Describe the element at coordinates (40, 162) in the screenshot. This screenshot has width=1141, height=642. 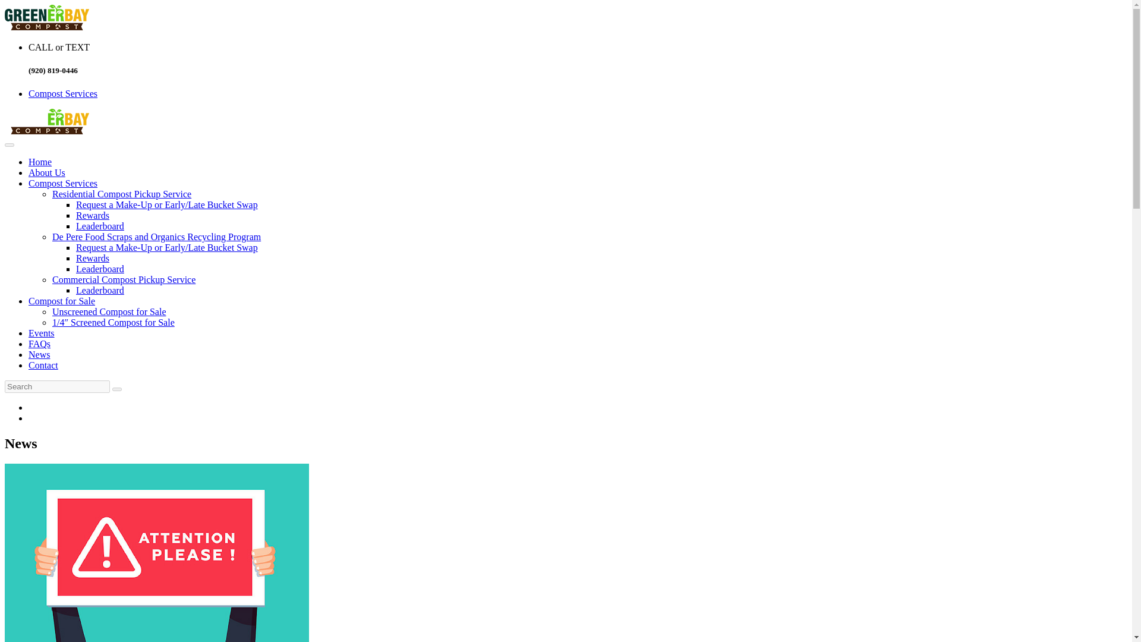
I see `Home` at that location.